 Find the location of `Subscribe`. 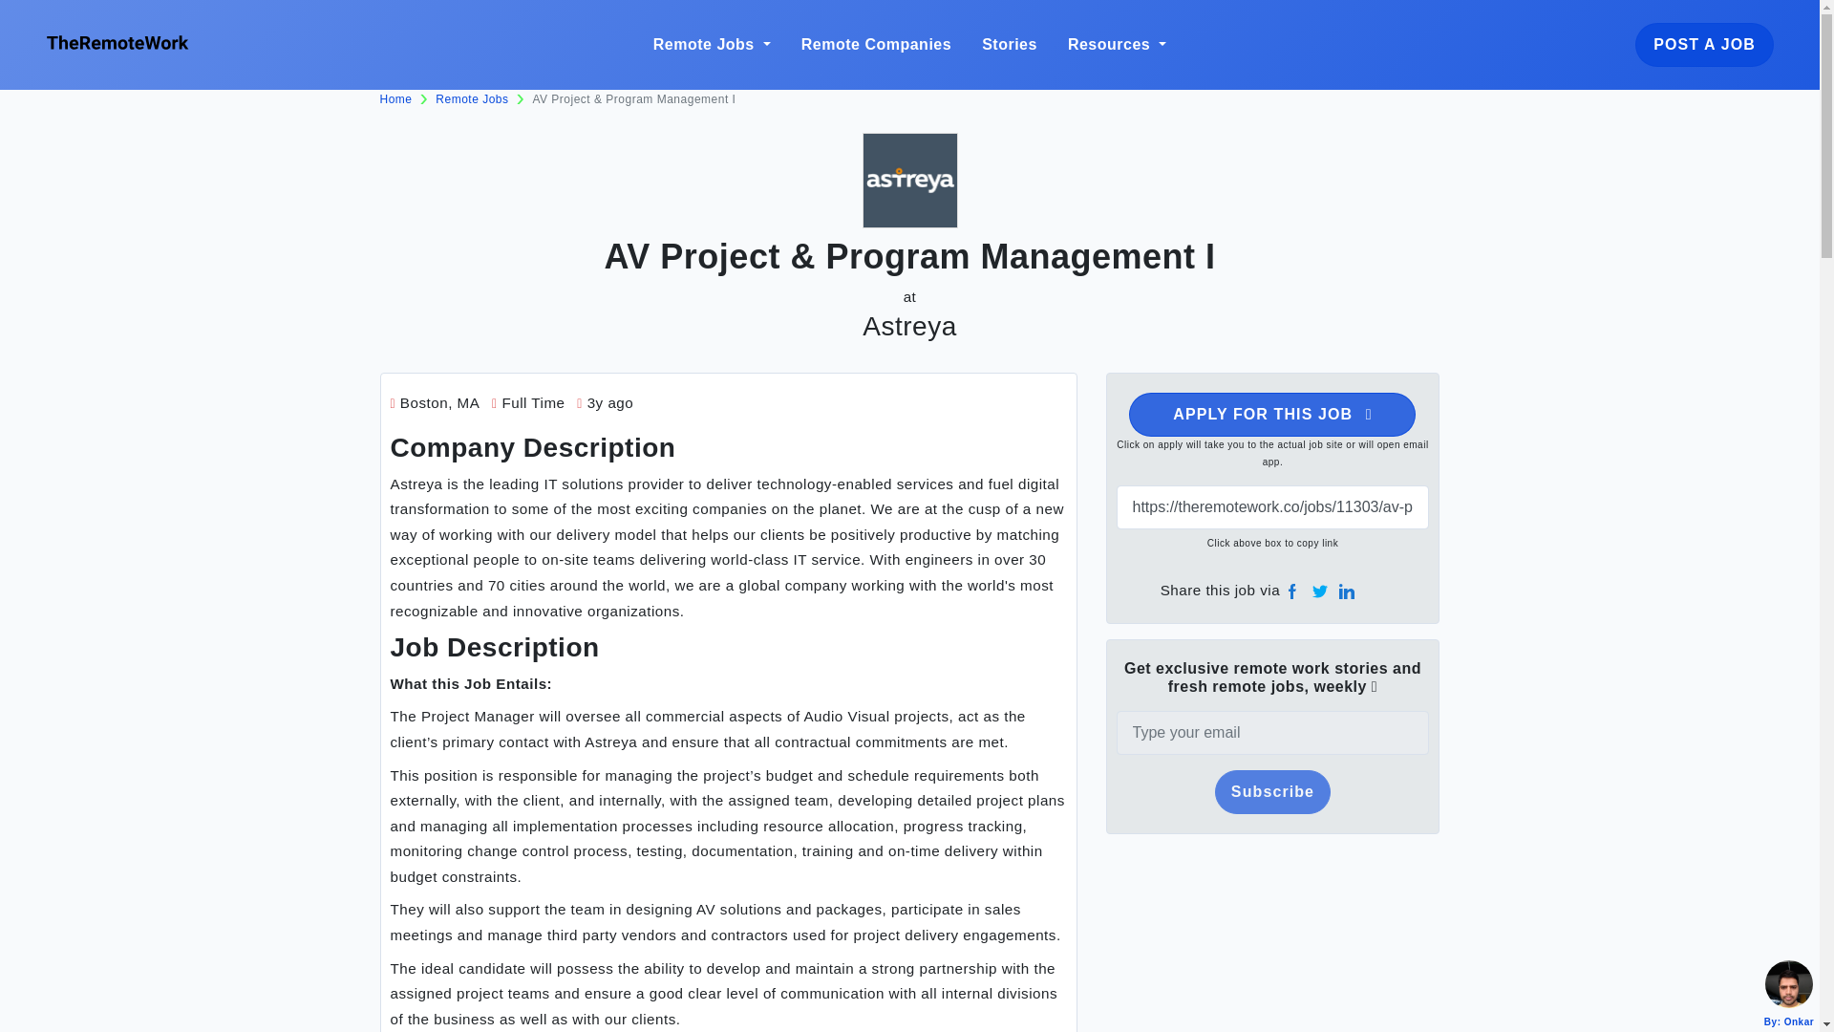

Subscribe is located at coordinates (1272, 791).